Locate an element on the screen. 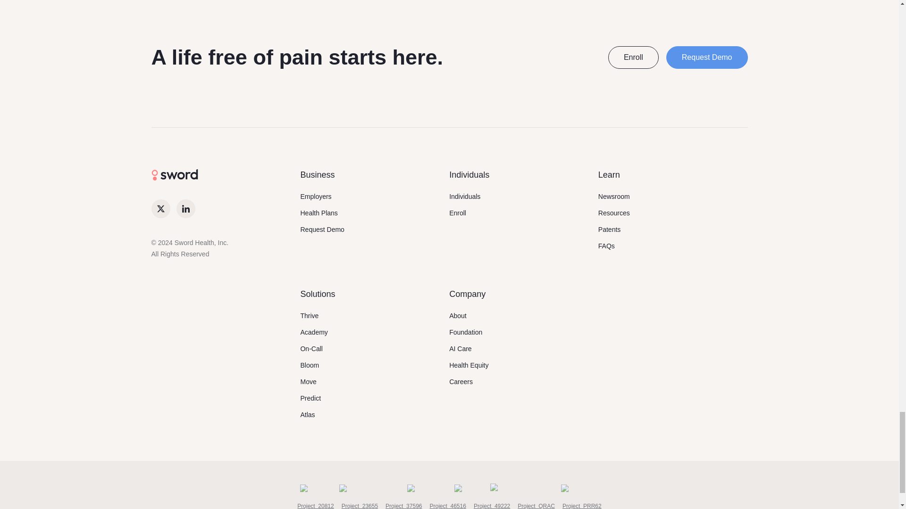 The image size is (906, 509). Request Demo is located at coordinates (322, 229).